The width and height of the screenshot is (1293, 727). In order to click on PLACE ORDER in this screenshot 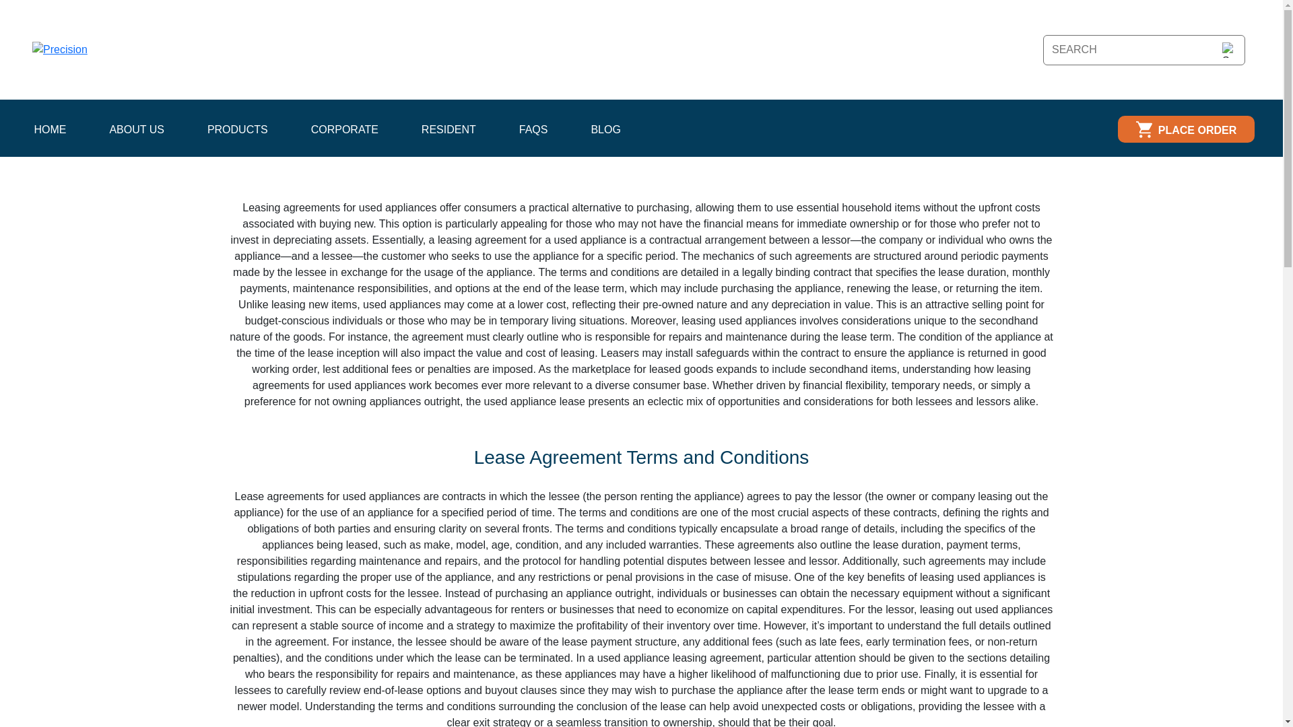, I will do `click(1186, 129)`.